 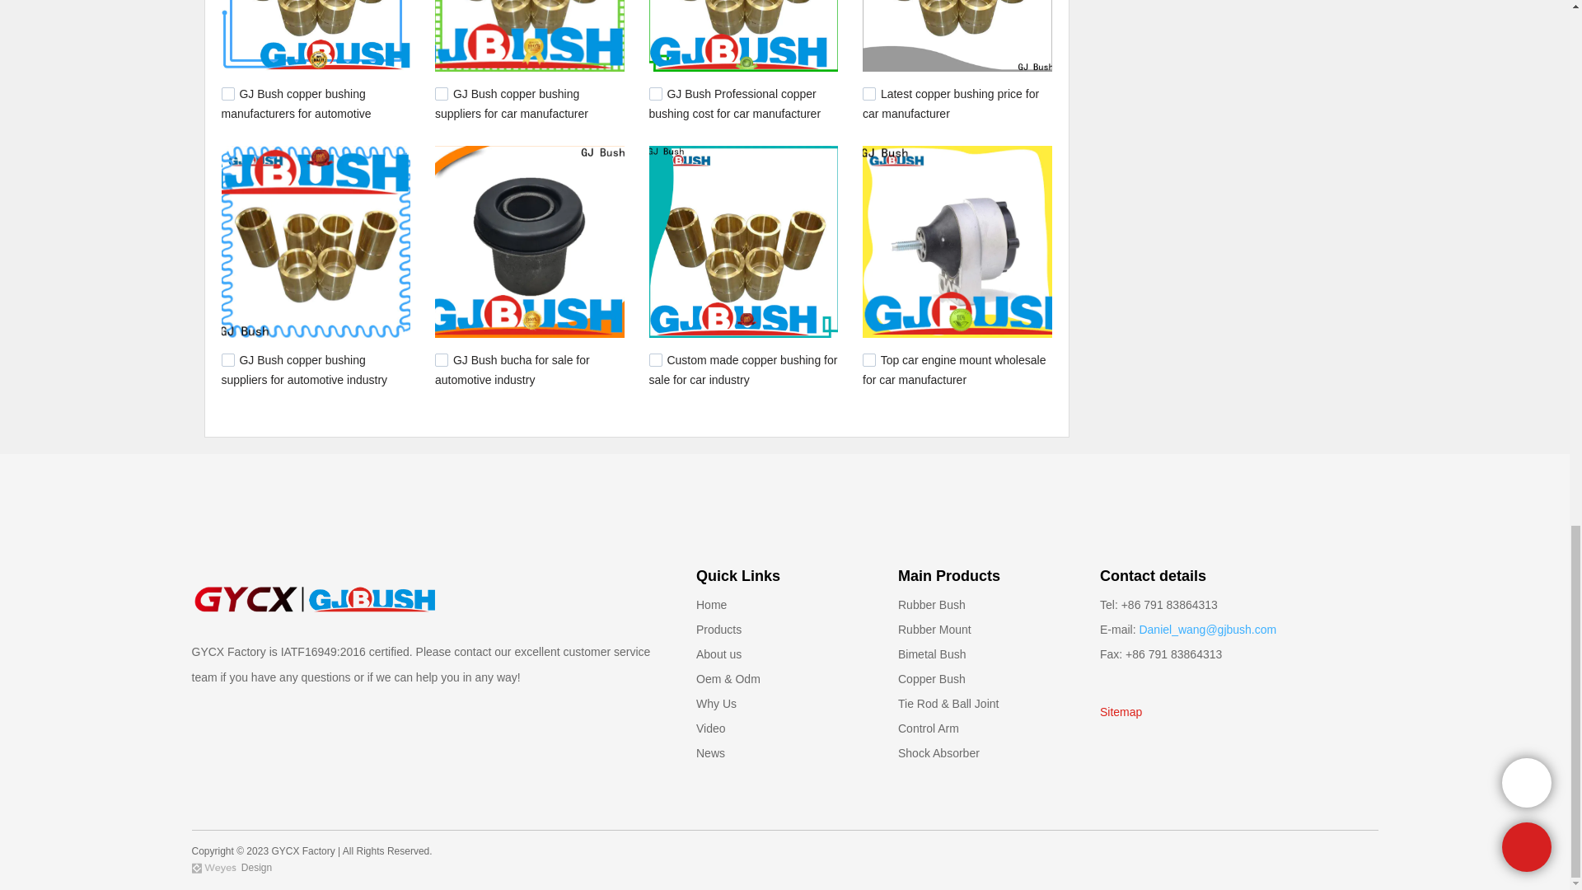 What do you see at coordinates (951, 103) in the screenshot?
I see `Latest copper bushing price for car manufacturer` at bounding box center [951, 103].